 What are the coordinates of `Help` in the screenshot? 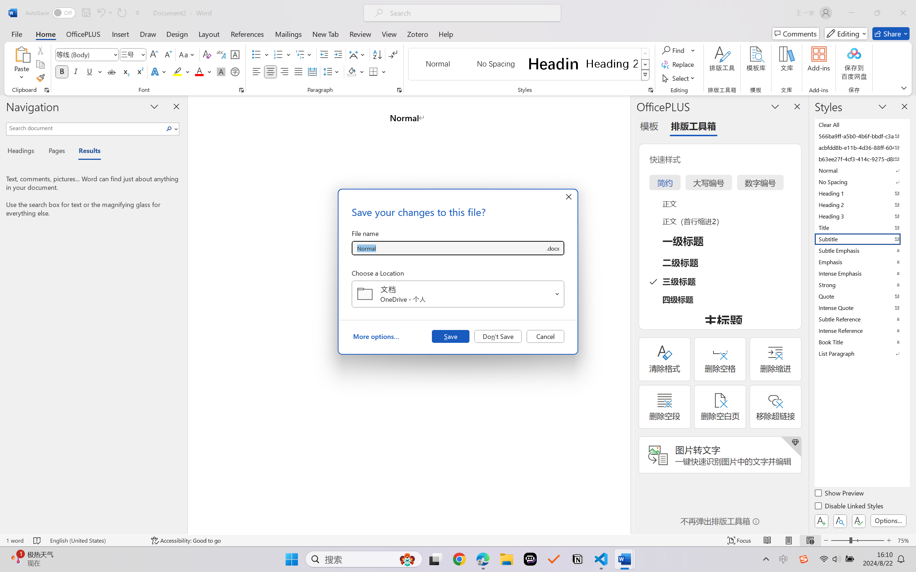 It's located at (445, 34).